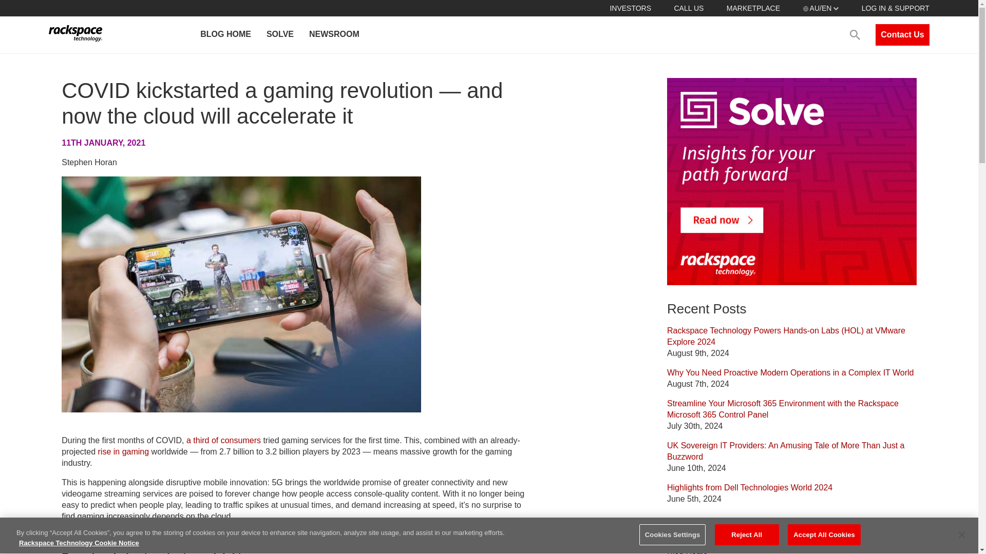 Image resolution: width=986 pixels, height=554 pixels. What do you see at coordinates (902, 35) in the screenshot?
I see `Contact Us` at bounding box center [902, 35].